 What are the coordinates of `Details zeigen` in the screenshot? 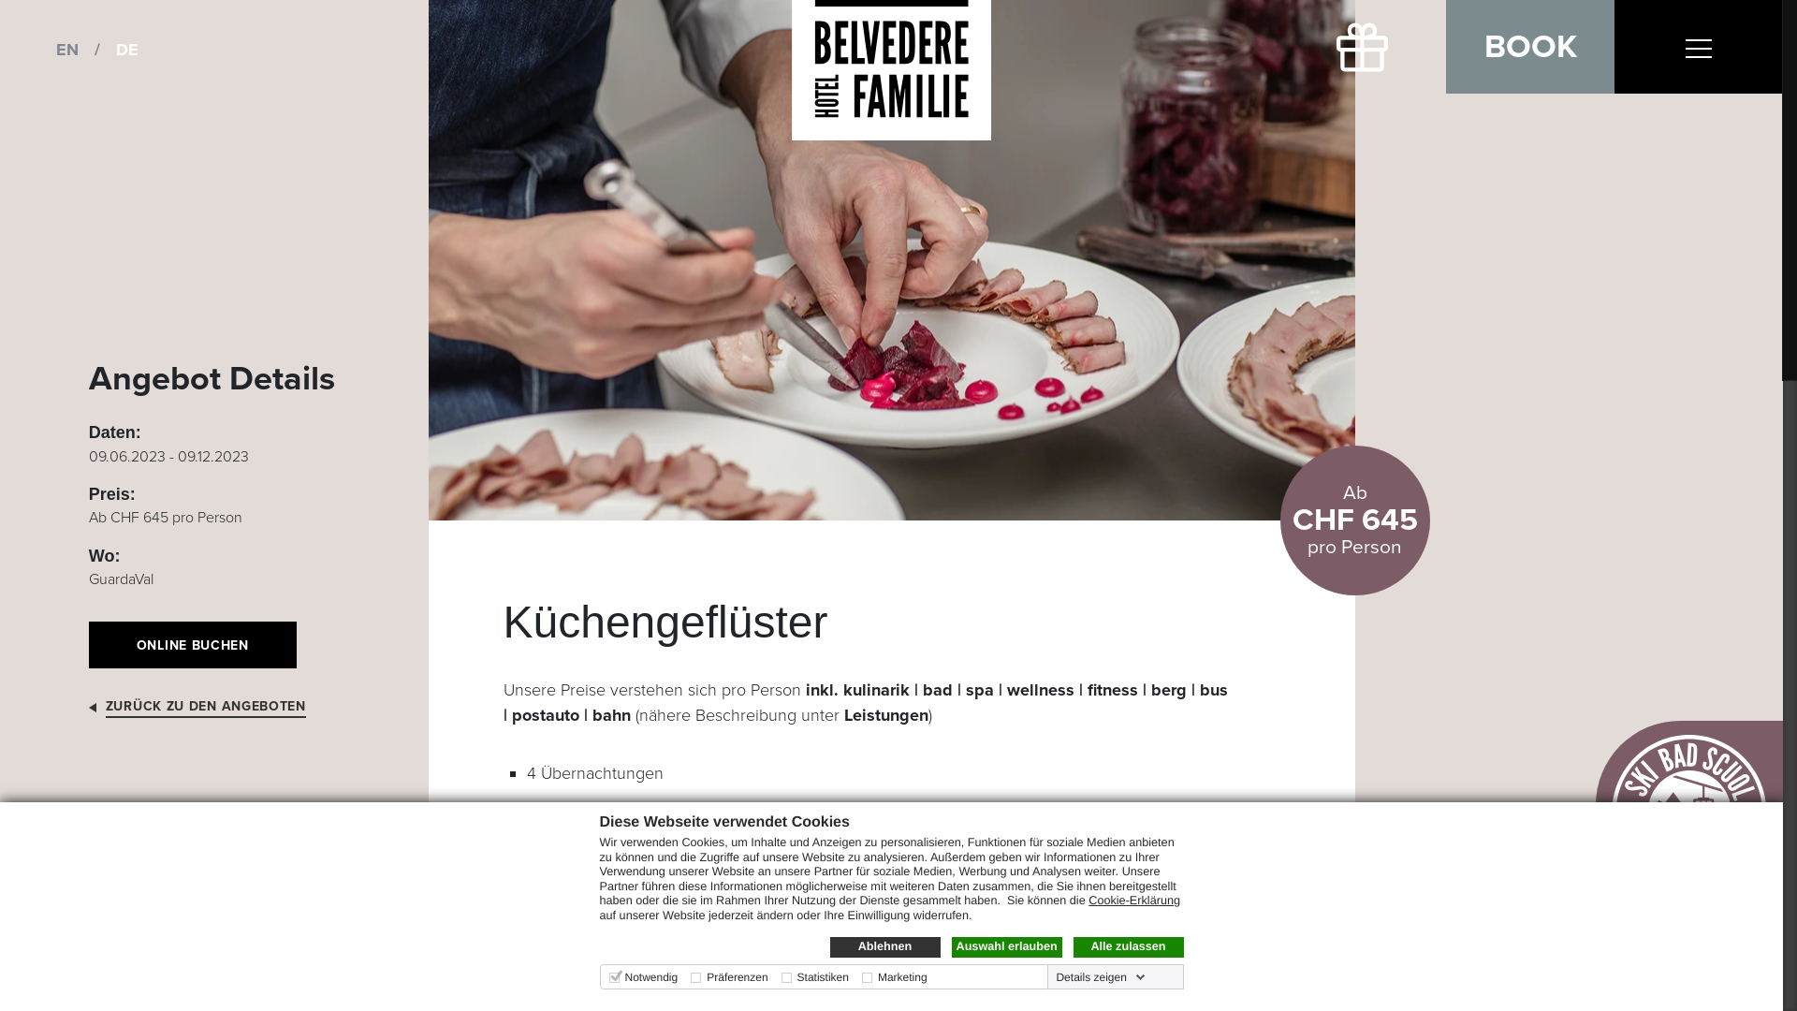 It's located at (1101, 977).